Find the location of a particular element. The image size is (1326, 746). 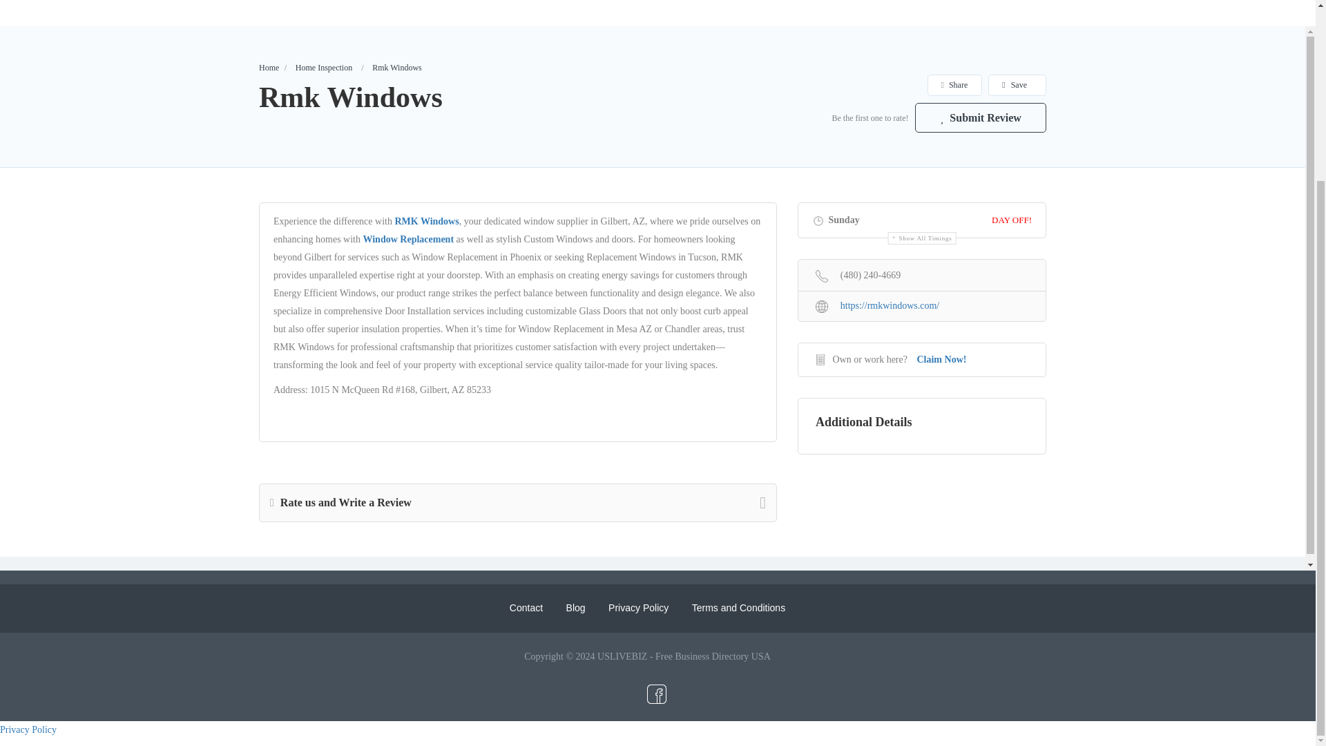

RMK Windows is located at coordinates (426, 221).